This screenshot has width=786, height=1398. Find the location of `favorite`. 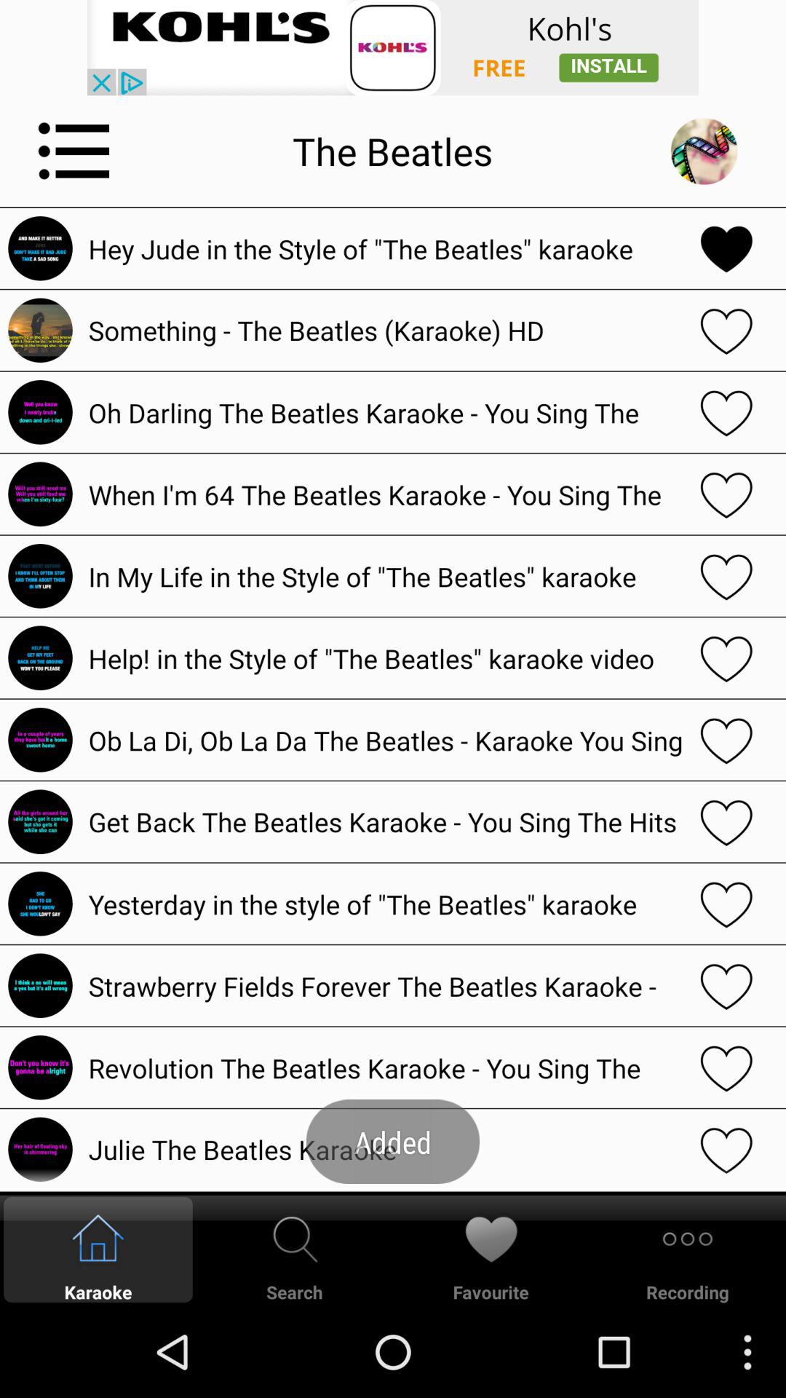

favorite is located at coordinates (726, 248).